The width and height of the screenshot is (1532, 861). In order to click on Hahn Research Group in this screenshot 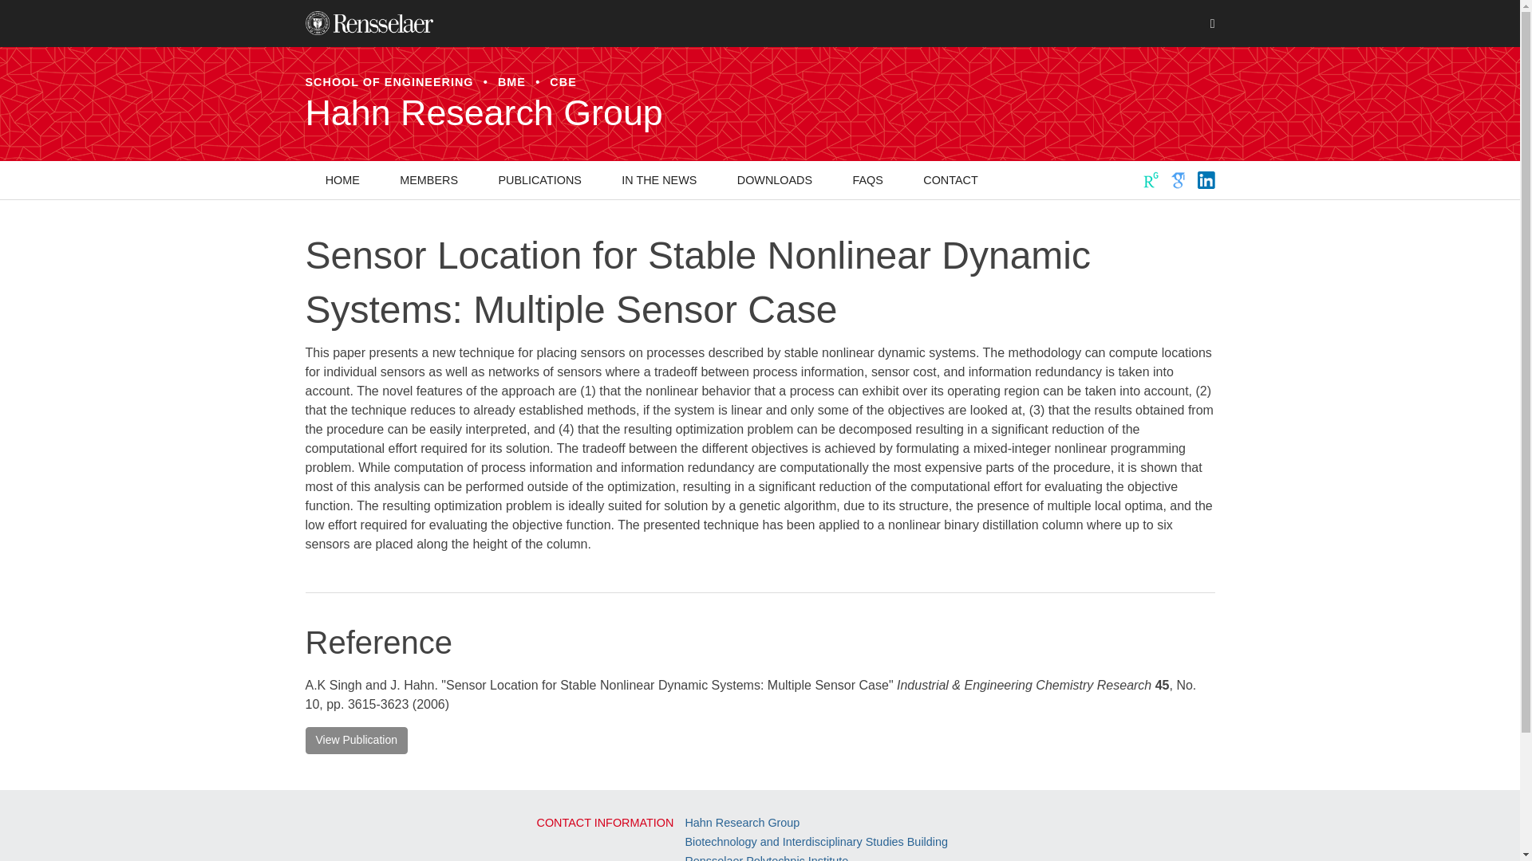, I will do `click(742, 823)`.